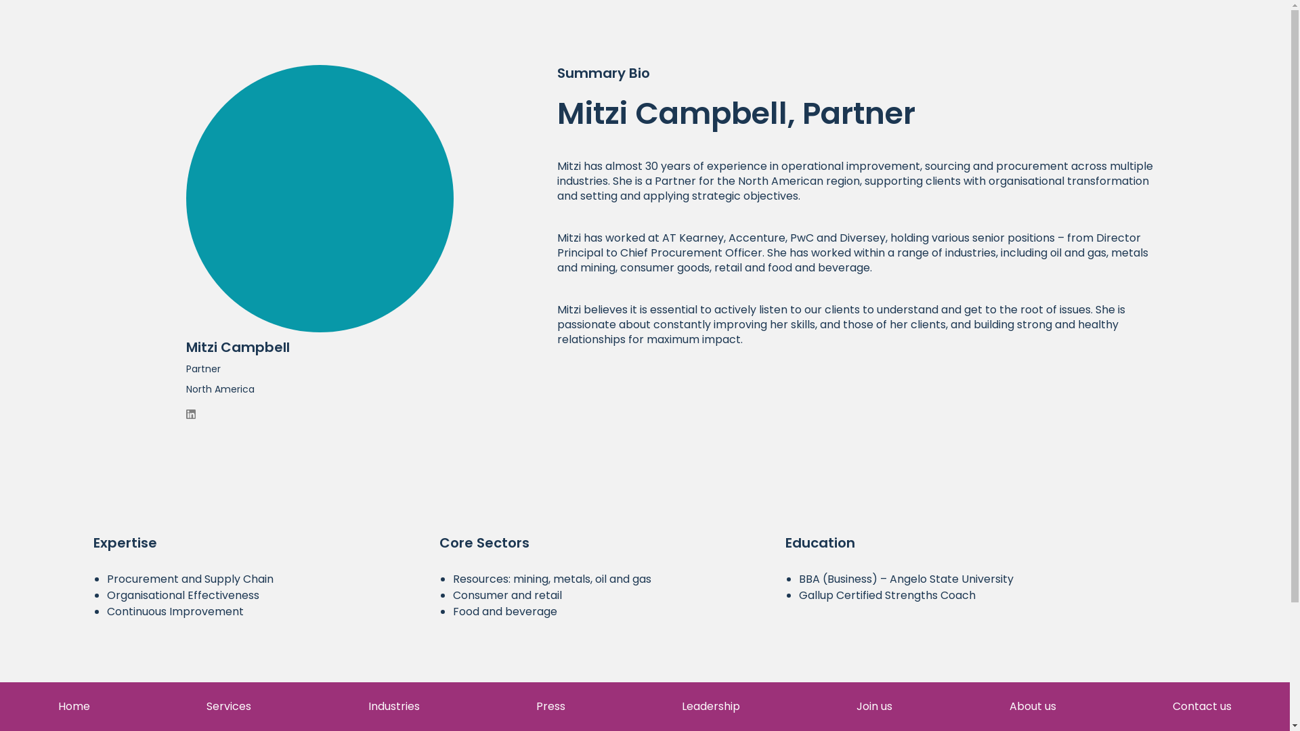 Image resolution: width=1300 pixels, height=731 pixels. Describe the element at coordinates (1033, 707) in the screenshot. I see `About us` at that location.